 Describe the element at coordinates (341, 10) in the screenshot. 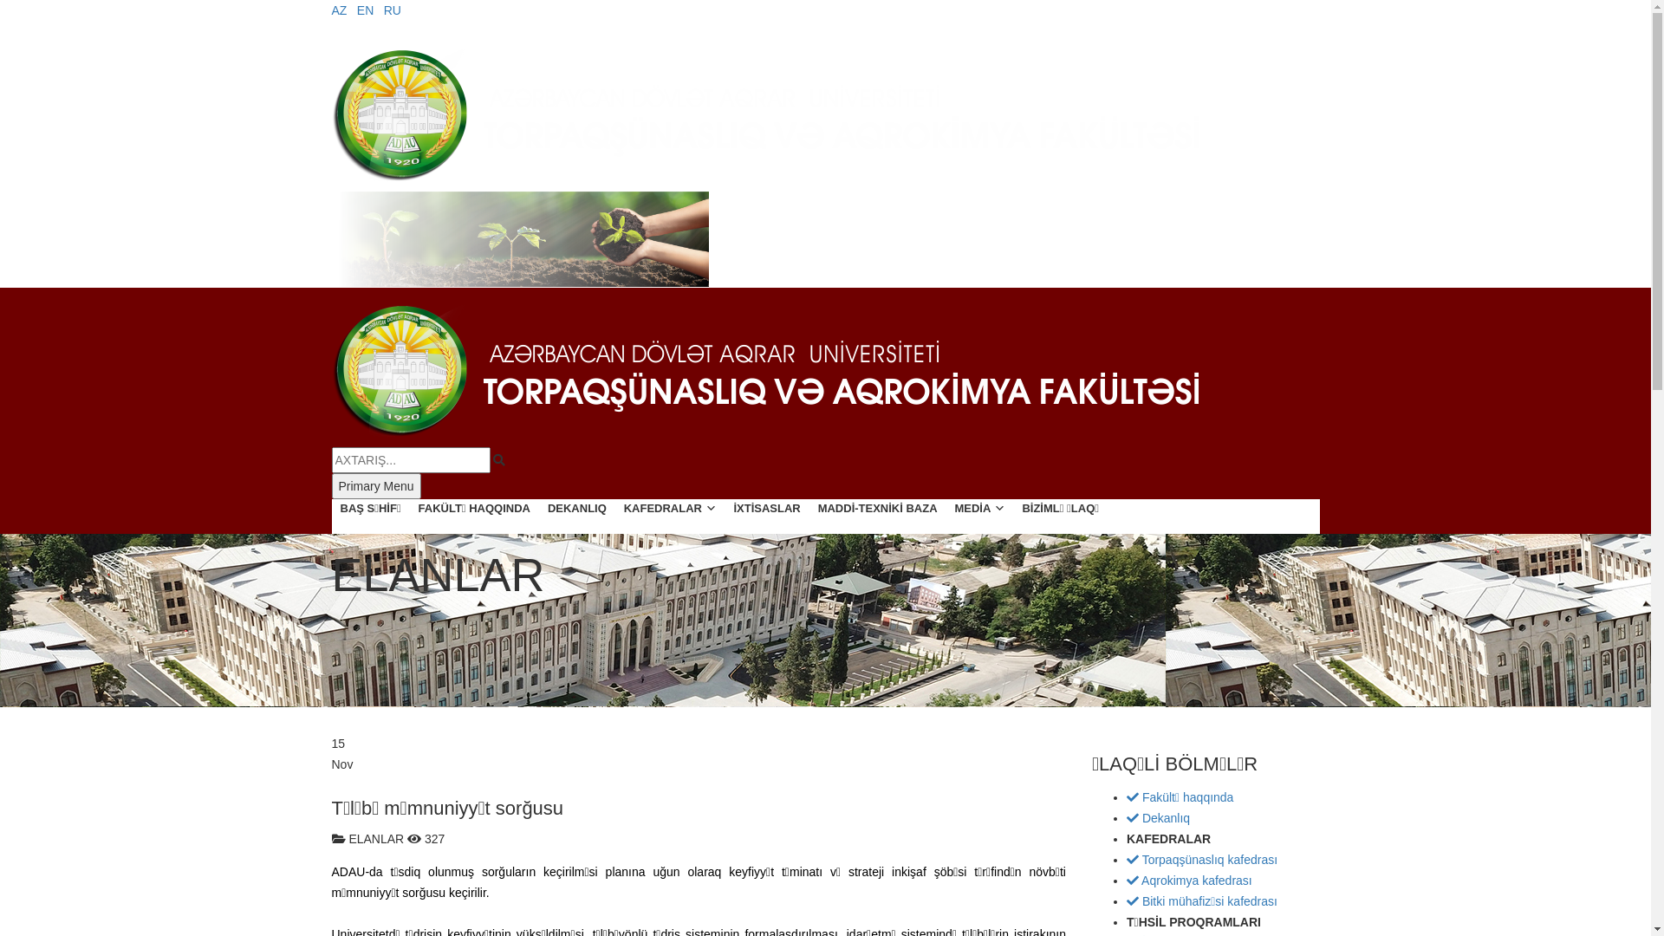

I see `AZ` at that location.